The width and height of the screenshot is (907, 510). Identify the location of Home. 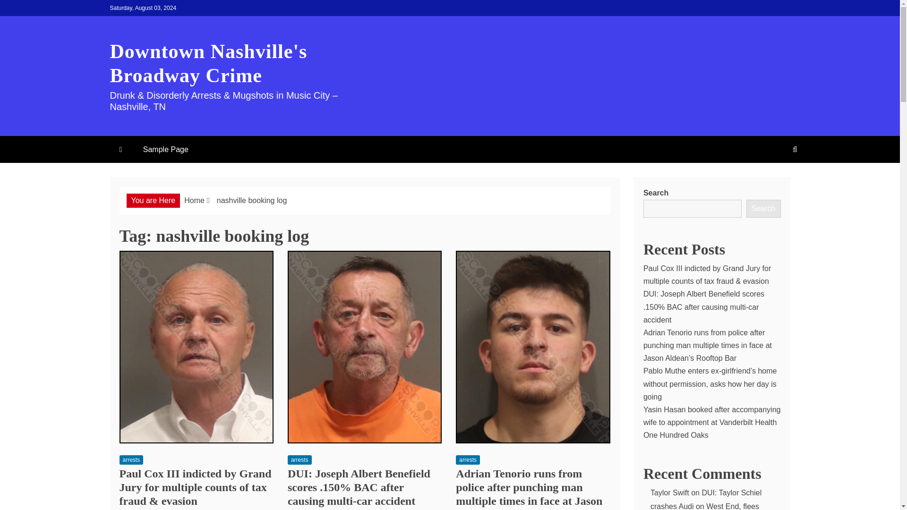
(194, 200).